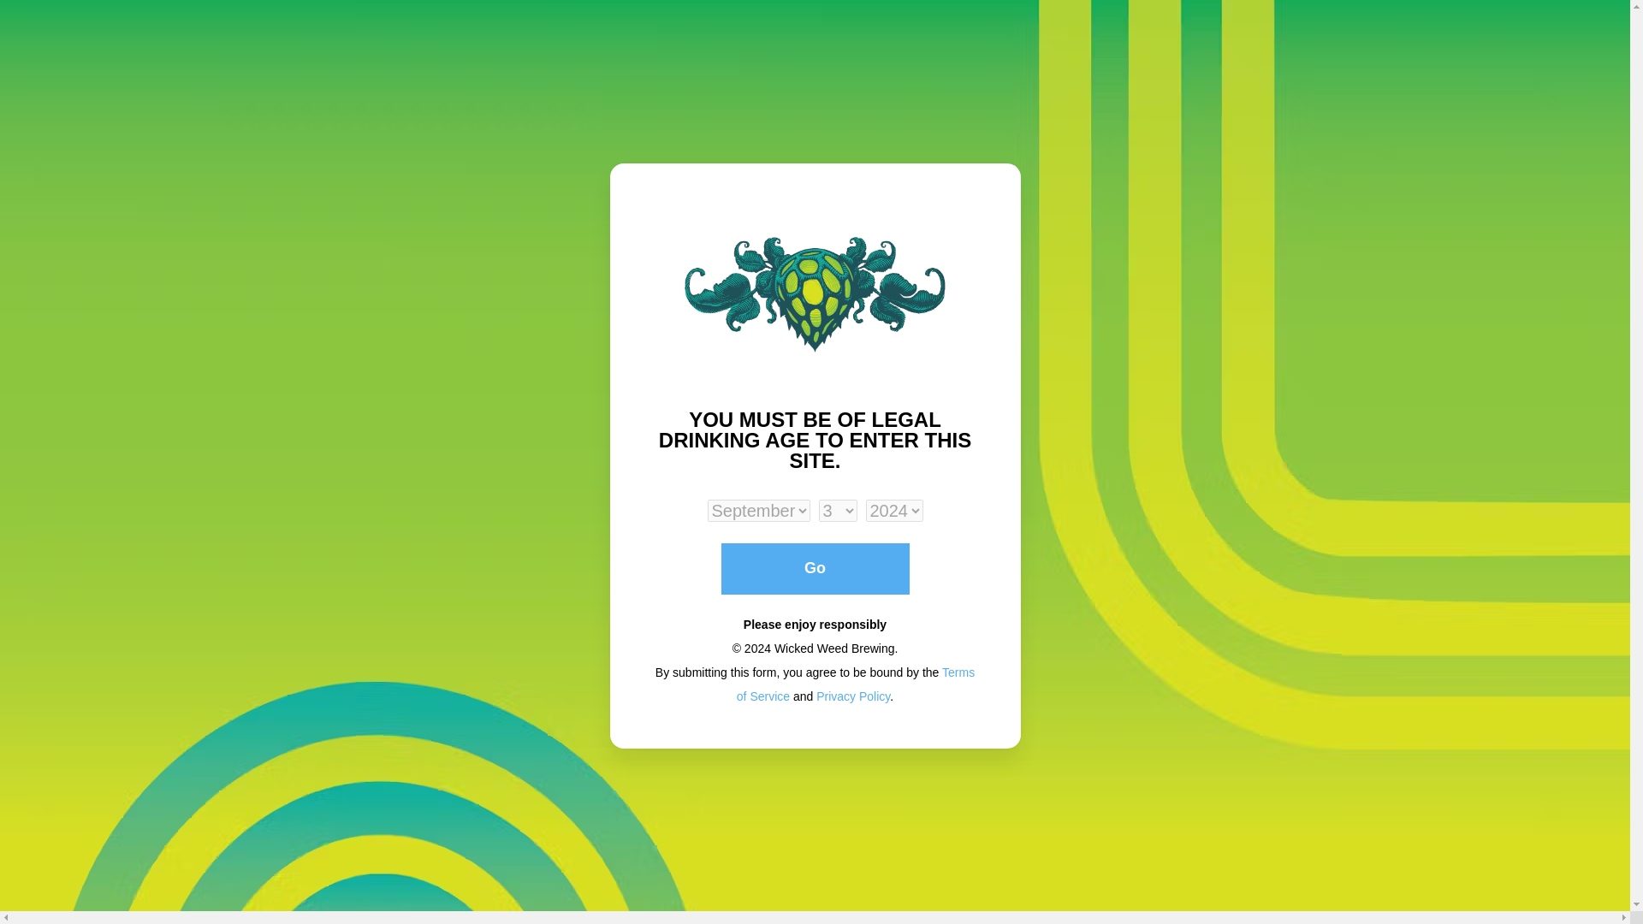 This screenshot has width=1643, height=924. Describe the element at coordinates (95, 895) in the screenshot. I see `Facebook IconThe Facebook service icon` at that location.